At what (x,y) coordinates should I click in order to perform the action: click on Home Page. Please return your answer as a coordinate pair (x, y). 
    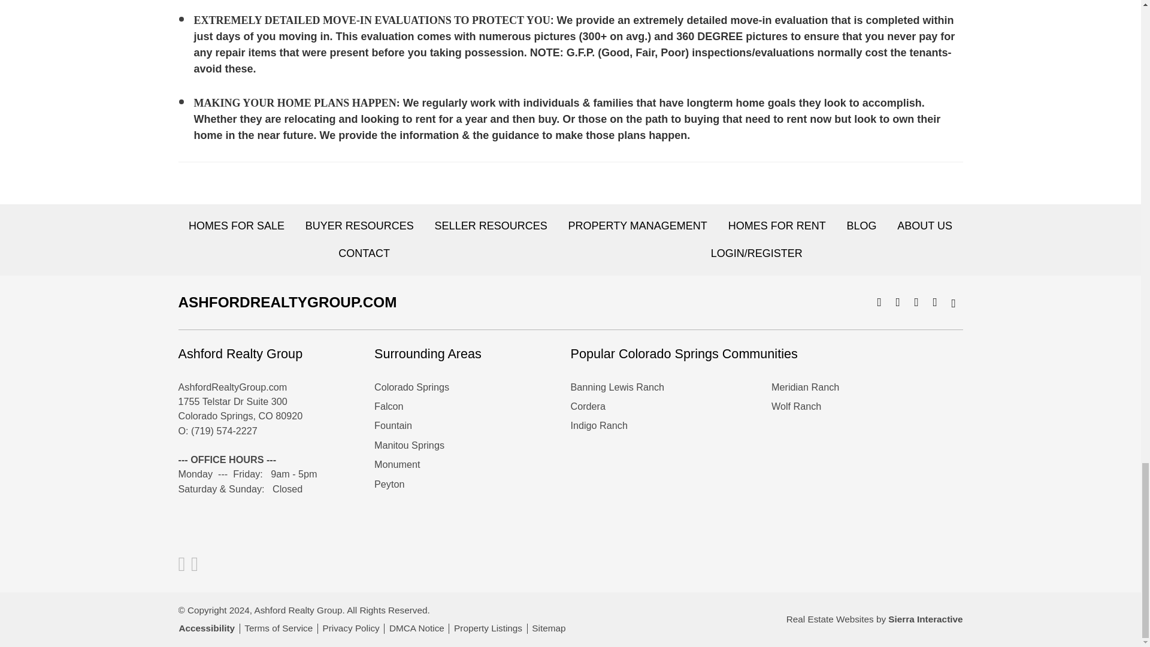
    Looking at the image, I should click on (268, 303).